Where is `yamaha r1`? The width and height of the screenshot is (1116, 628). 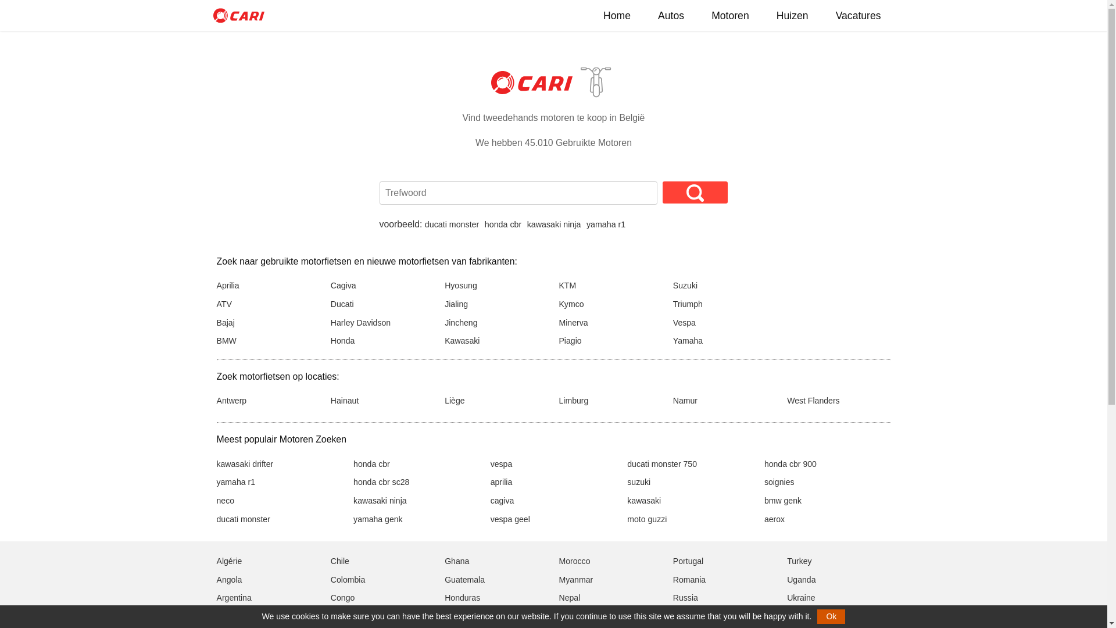
yamaha r1 is located at coordinates (606, 224).